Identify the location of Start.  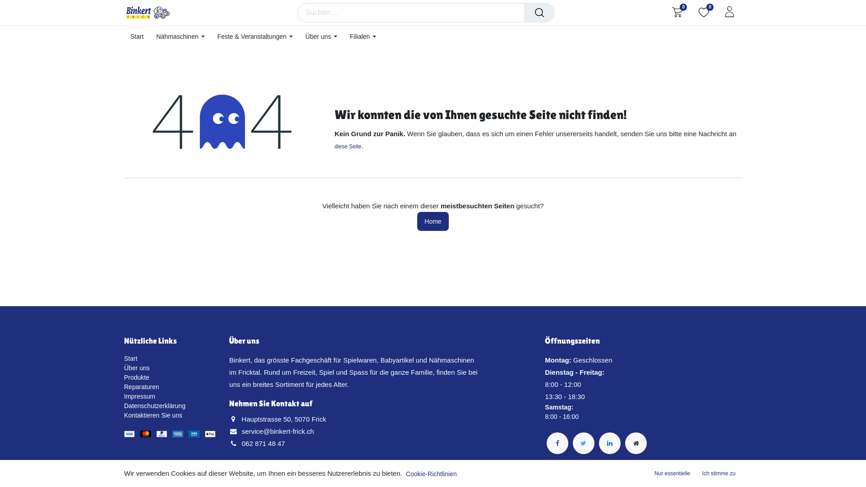
(131, 358).